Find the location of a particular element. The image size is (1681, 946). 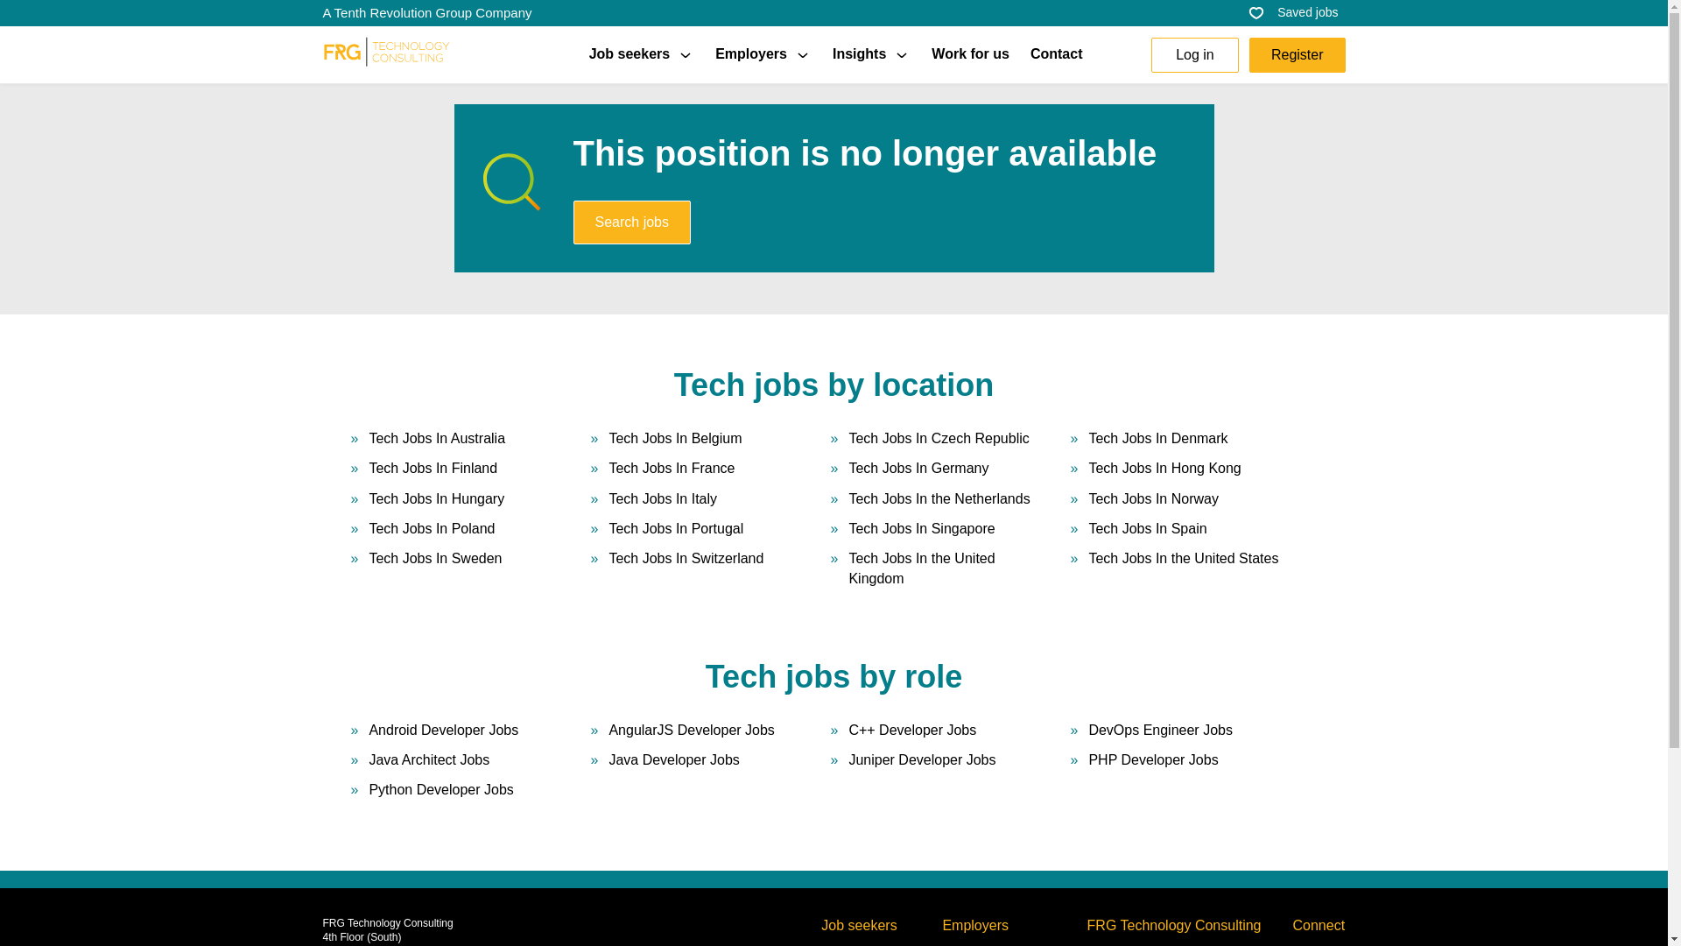

Tech Jobs In Italy is located at coordinates (663, 499).